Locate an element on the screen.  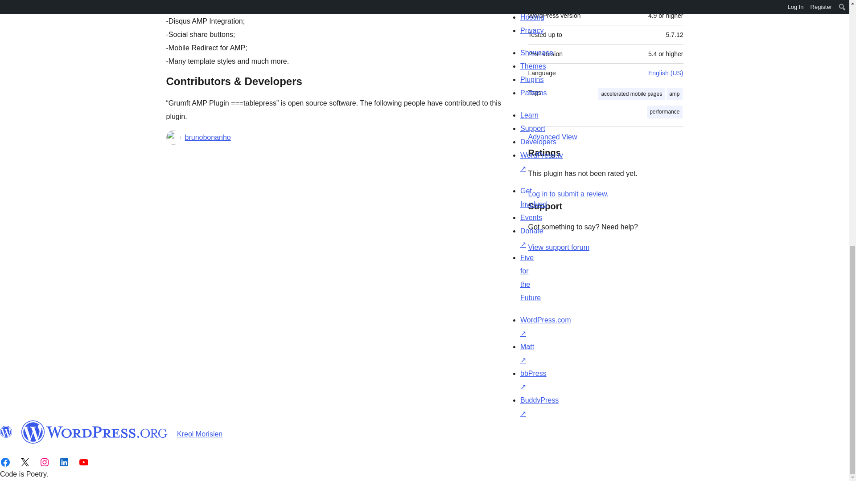
amp is located at coordinates (674, 94).